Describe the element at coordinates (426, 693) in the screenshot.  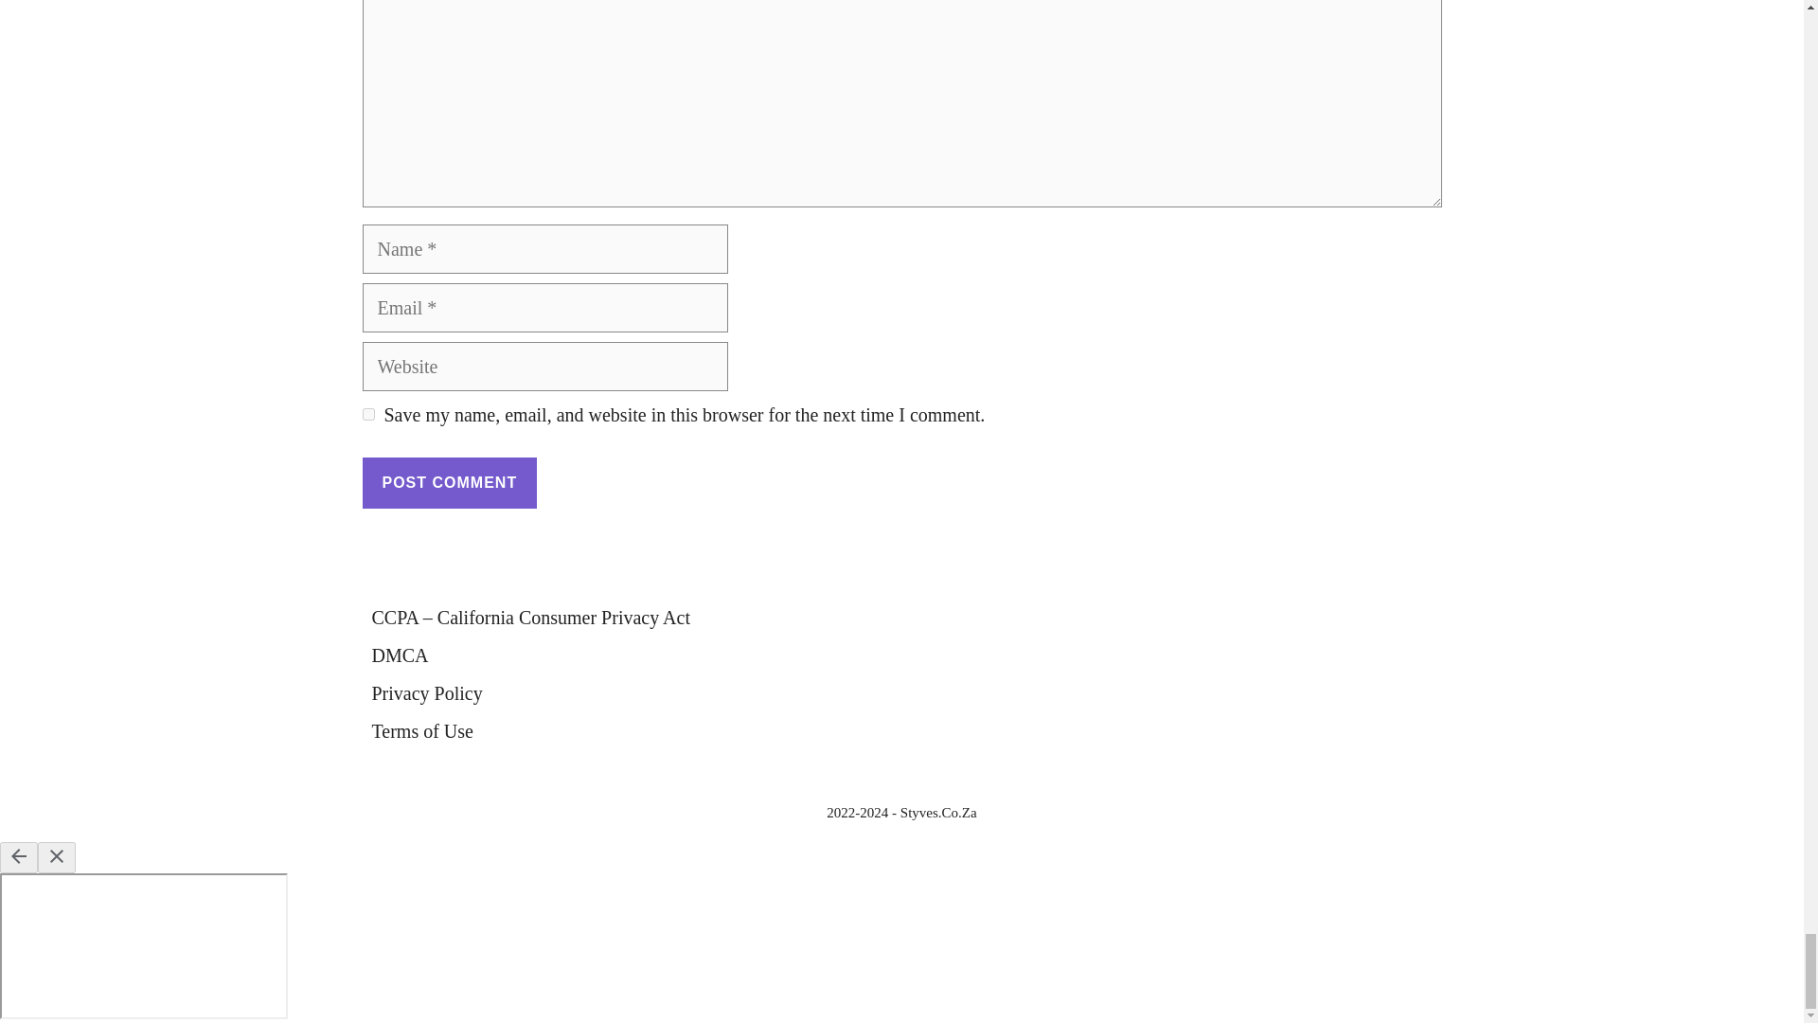
I see `Privacy Policy` at that location.